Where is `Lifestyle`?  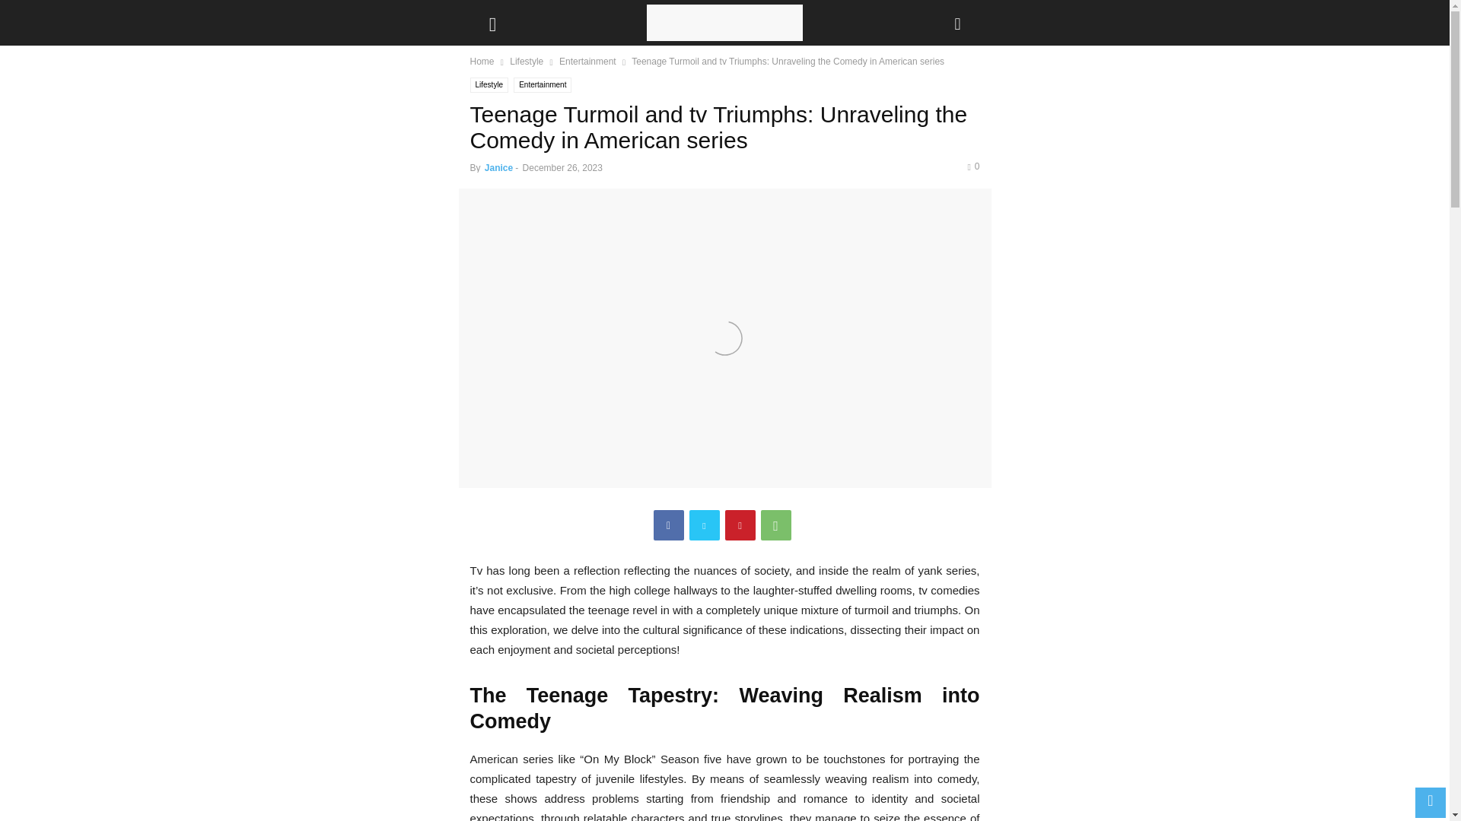 Lifestyle is located at coordinates (527, 61).